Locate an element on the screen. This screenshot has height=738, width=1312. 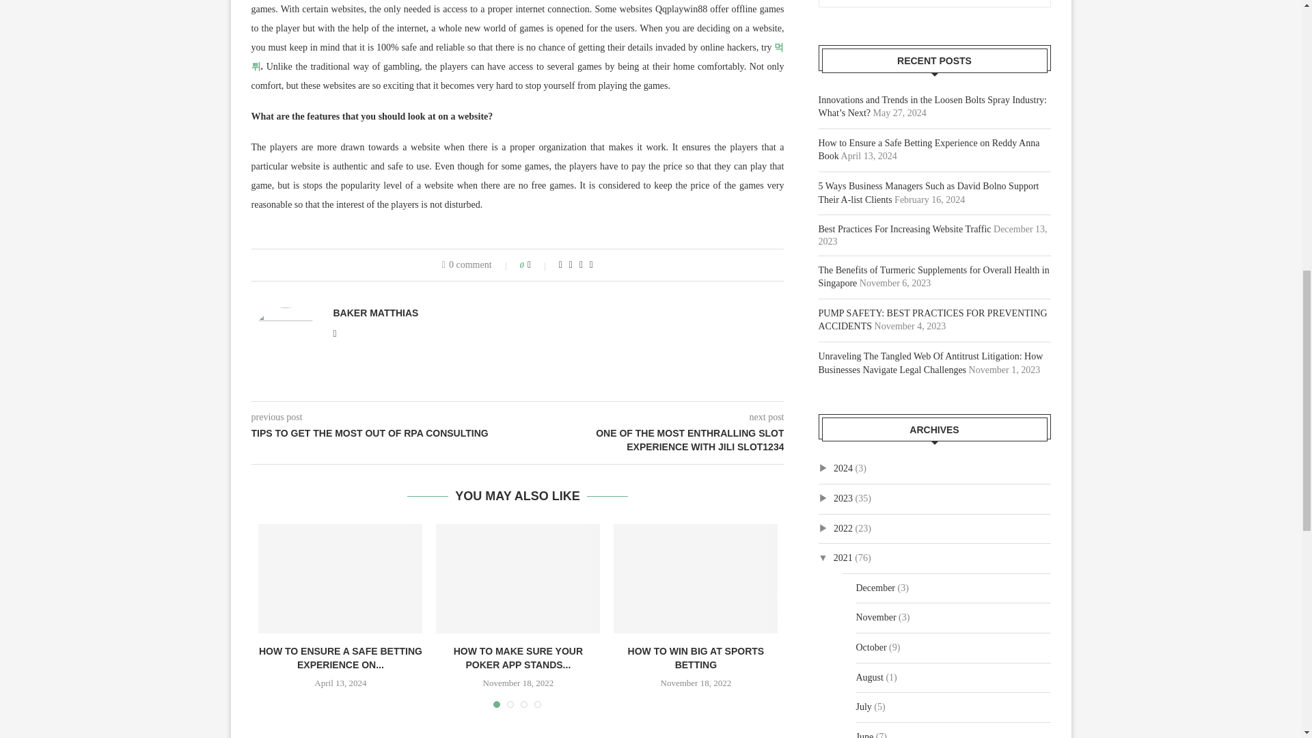
Author Baker Matthias is located at coordinates (376, 313).